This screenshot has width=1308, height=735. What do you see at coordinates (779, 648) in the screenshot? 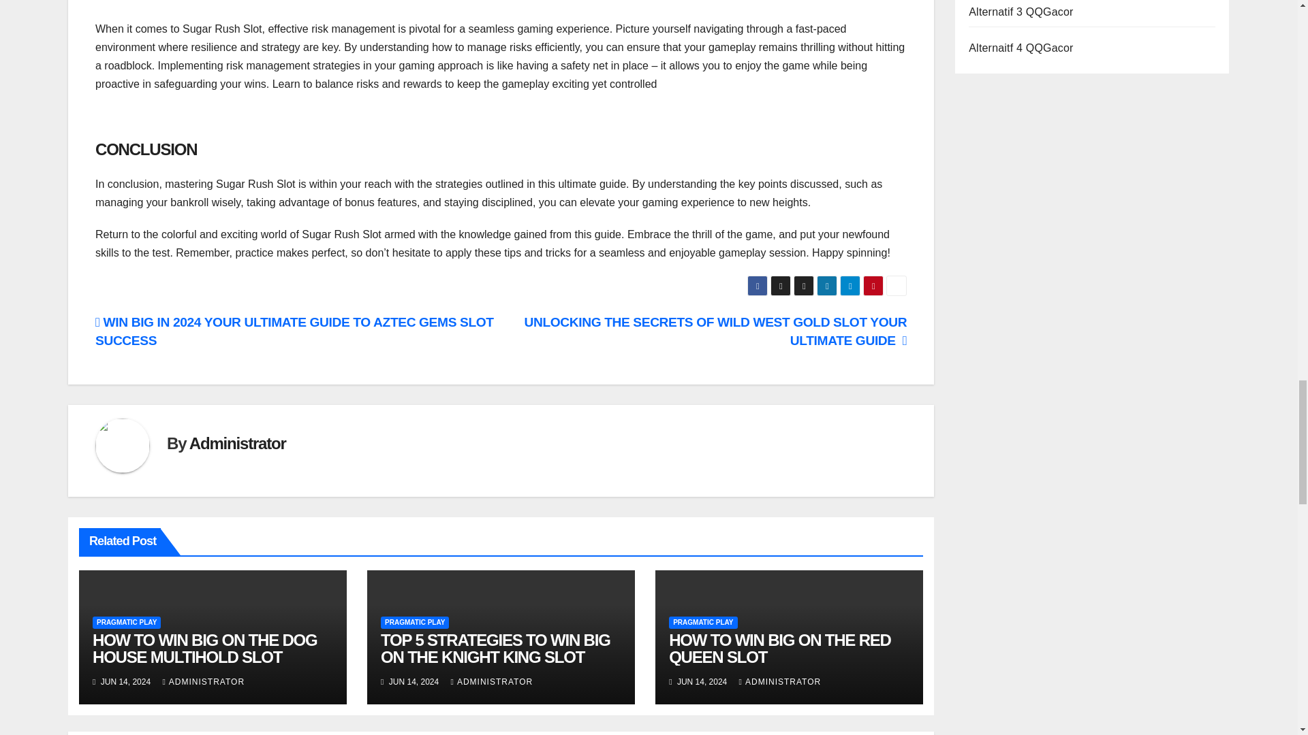
I see `Permalink to: HOW TO WIN BIG ON THE RED QUEEN SLOT` at bounding box center [779, 648].